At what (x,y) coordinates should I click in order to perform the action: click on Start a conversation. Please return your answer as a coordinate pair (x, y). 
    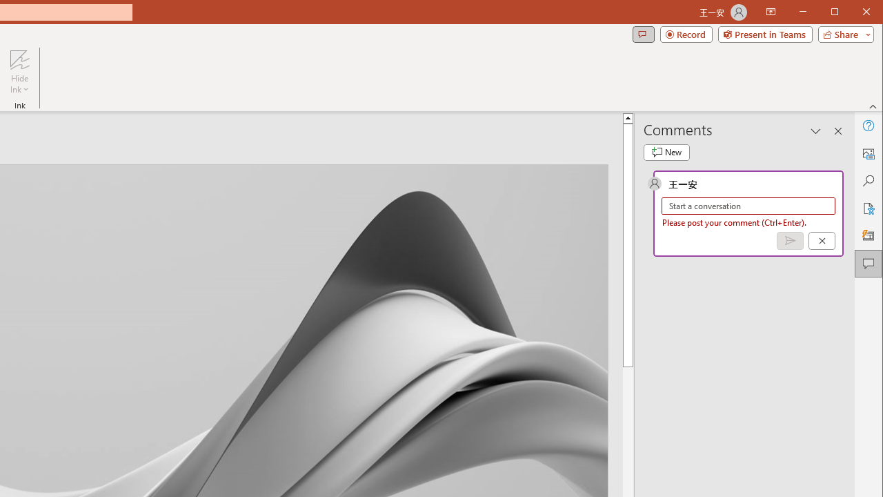
    Looking at the image, I should click on (748, 206).